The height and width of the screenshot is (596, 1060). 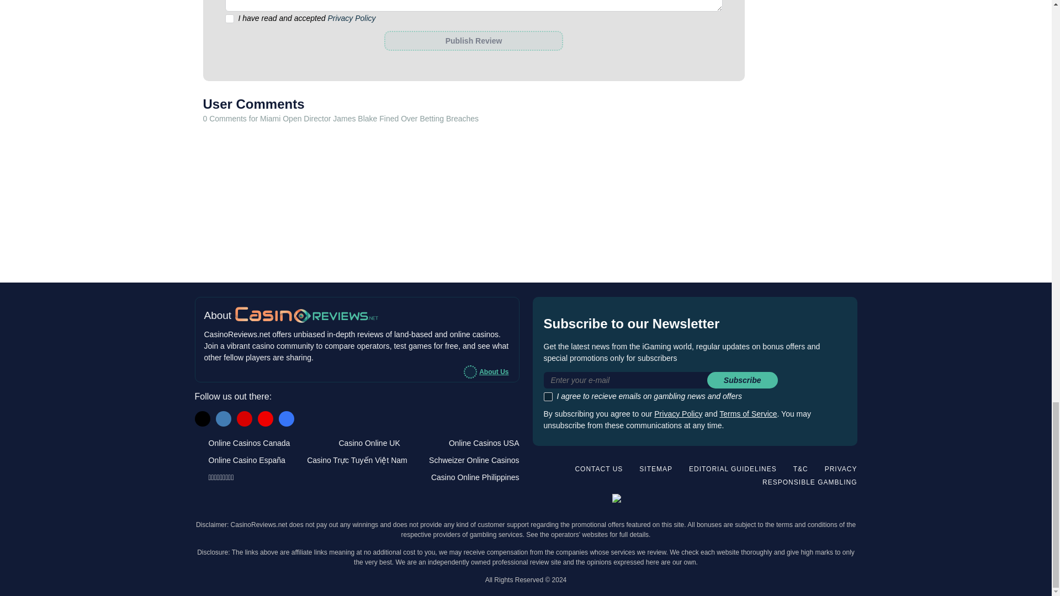 What do you see at coordinates (742, 380) in the screenshot?
I see `Subscribe` at bounding box center [742, 380].